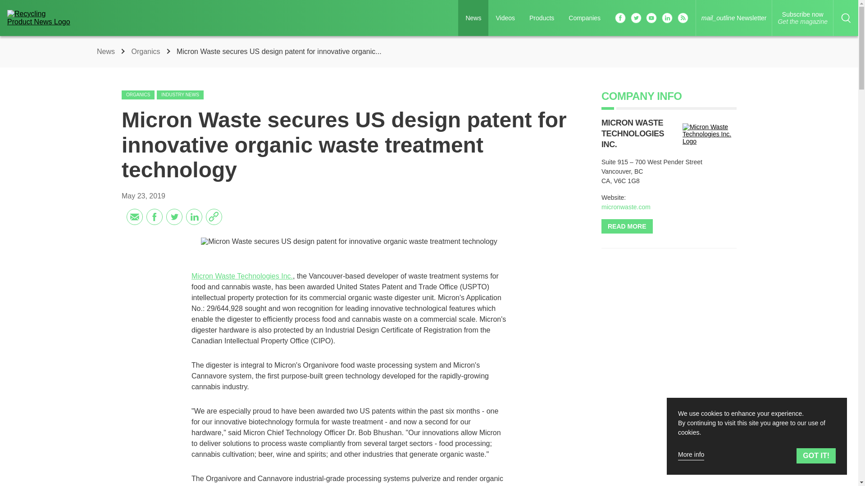 The width and height of the screenshot is (865, 486). Describe the element at coordinates (542, 18) in the screenshot. I see `Products` at that location.